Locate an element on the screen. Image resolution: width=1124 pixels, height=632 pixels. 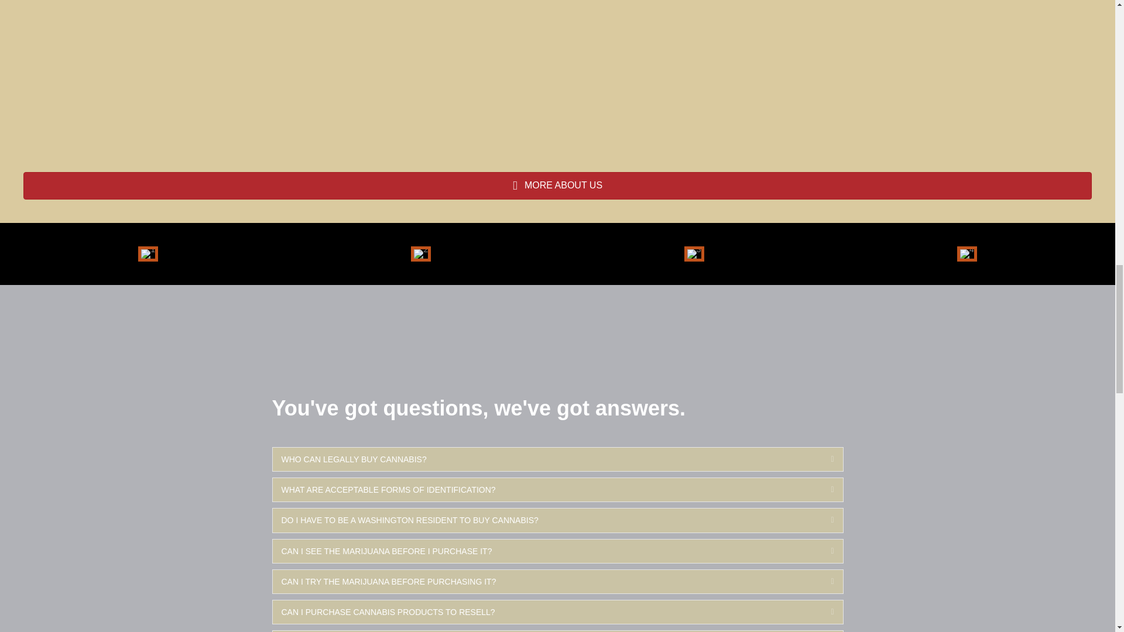
CAN I SEE THE MARIJUANA BEFORE I PURCHASE IT? is located at coordinates (547, 551).